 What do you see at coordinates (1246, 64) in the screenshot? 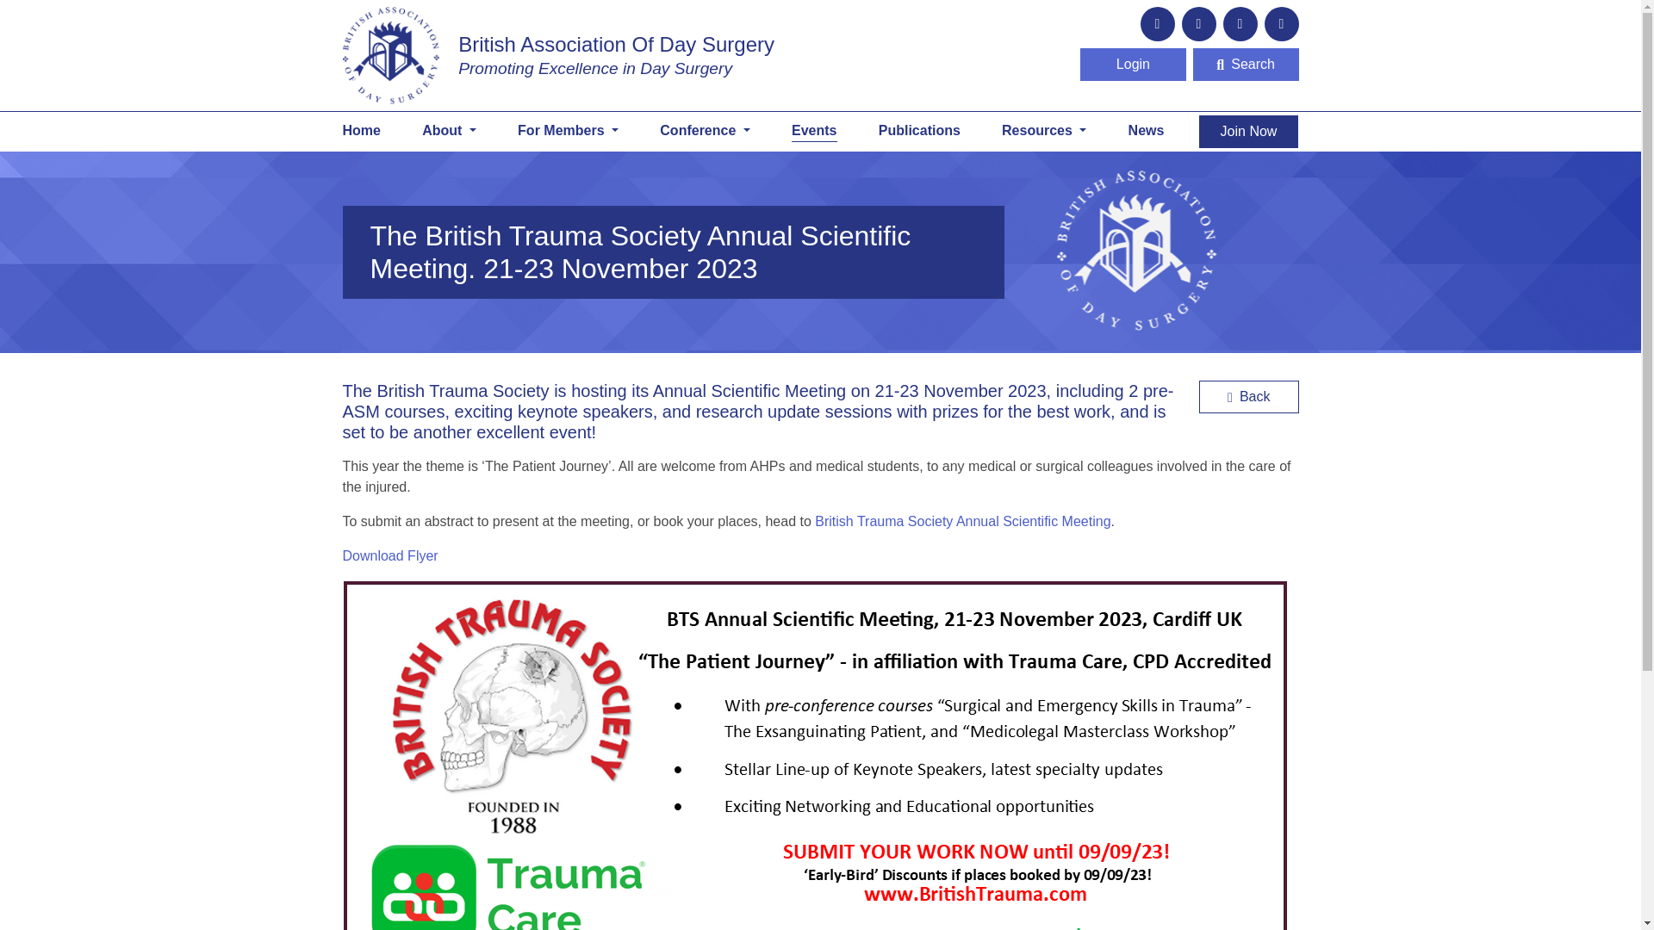
I see `Search` at bounding box center [1246, 64].